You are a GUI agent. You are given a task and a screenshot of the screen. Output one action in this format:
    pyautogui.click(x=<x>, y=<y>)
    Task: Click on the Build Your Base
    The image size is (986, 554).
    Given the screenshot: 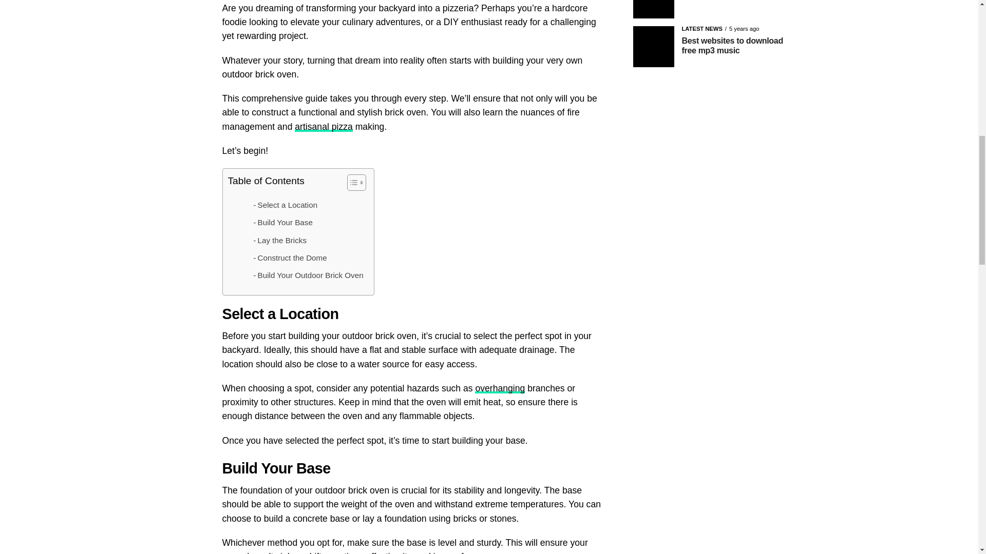 What is the action you would take?
    pyautogui.click(x=282, y=223)
    